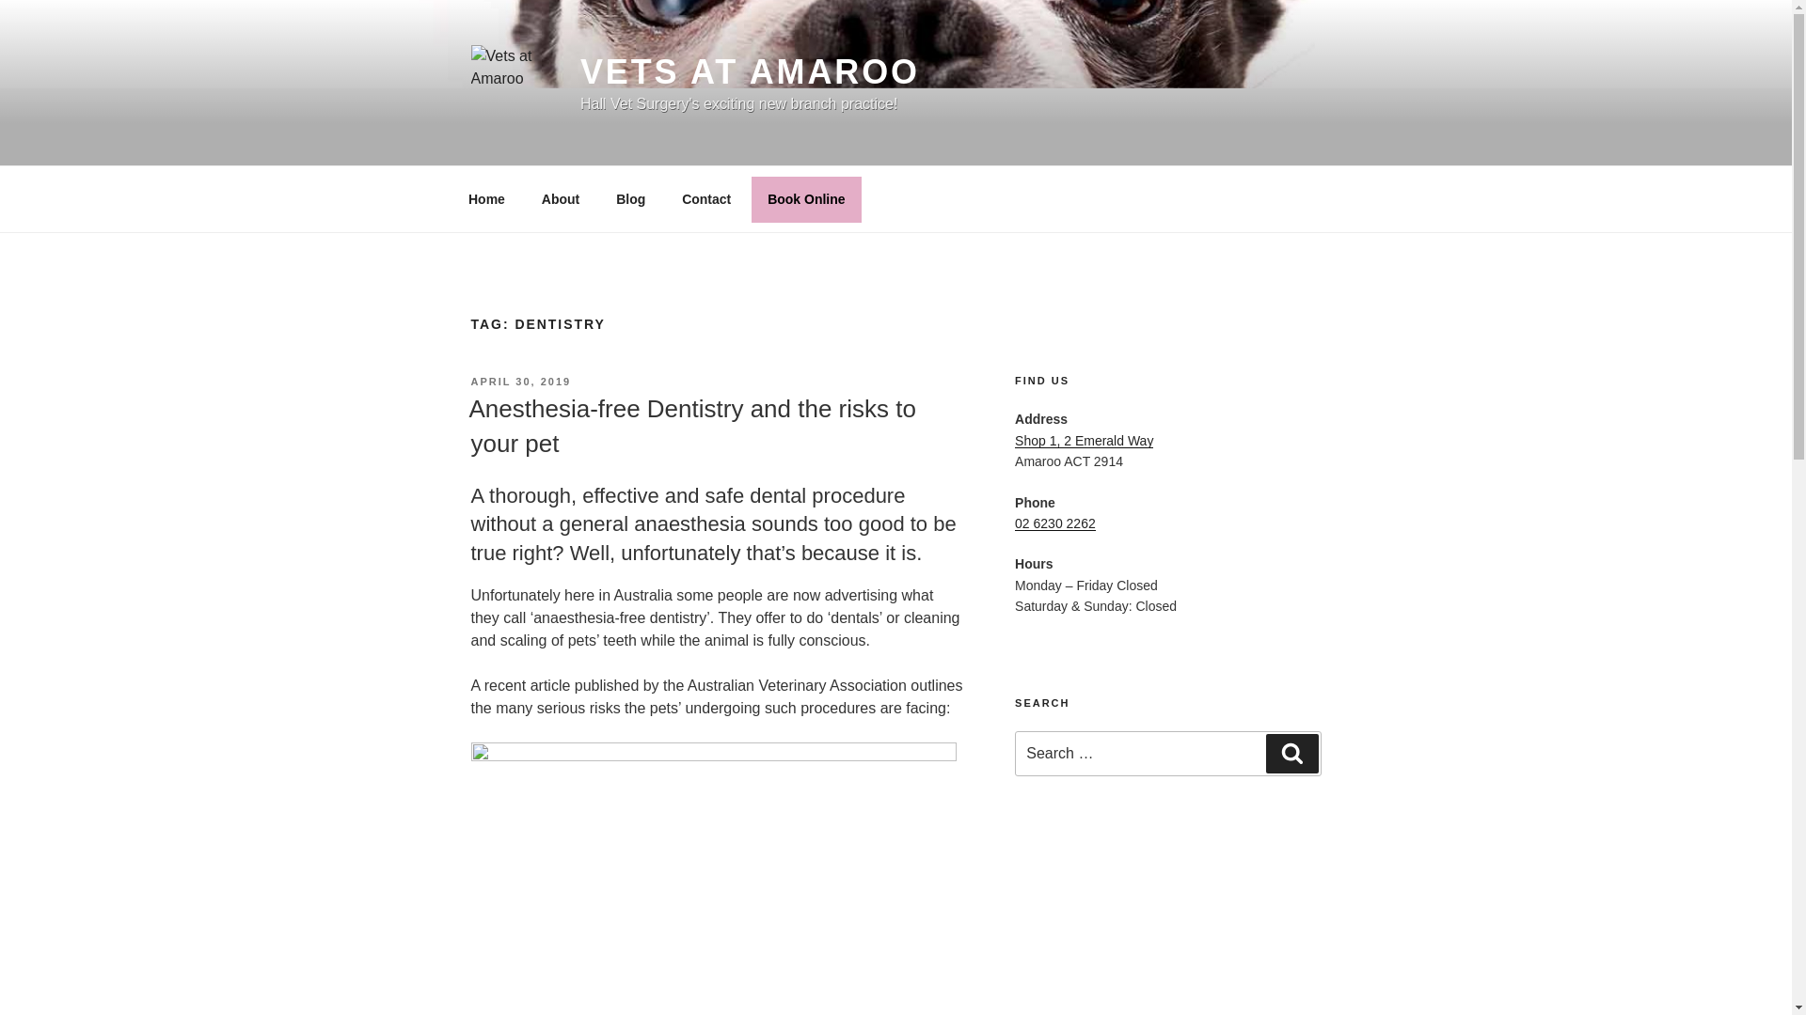 The width and height of the screenshot is (1806, 1015). Describe the element at coordinates (1291, 753) in the screenshot. I see `Search` at that location.